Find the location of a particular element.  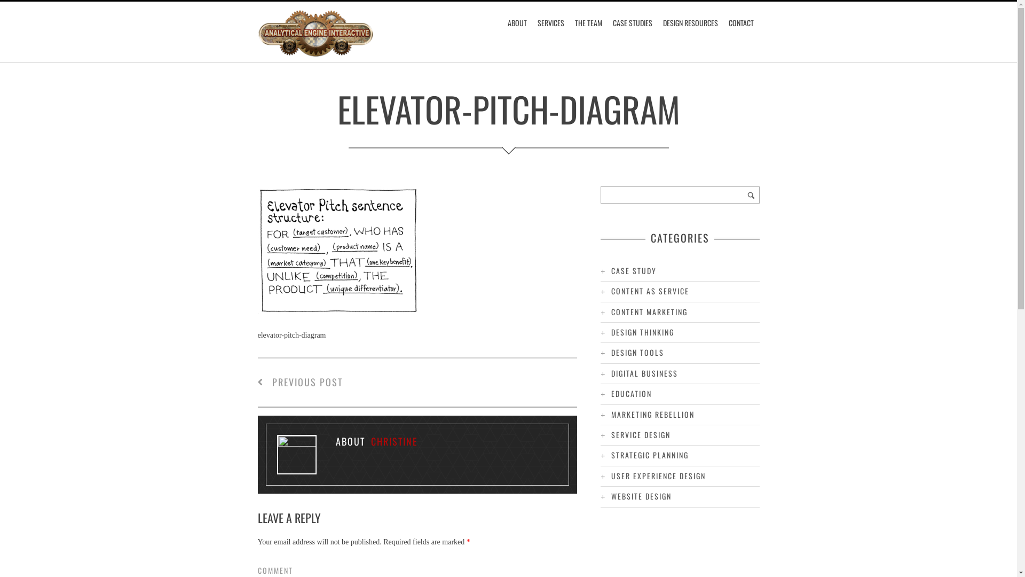

SERVICES is located at coordinates (551, 23).